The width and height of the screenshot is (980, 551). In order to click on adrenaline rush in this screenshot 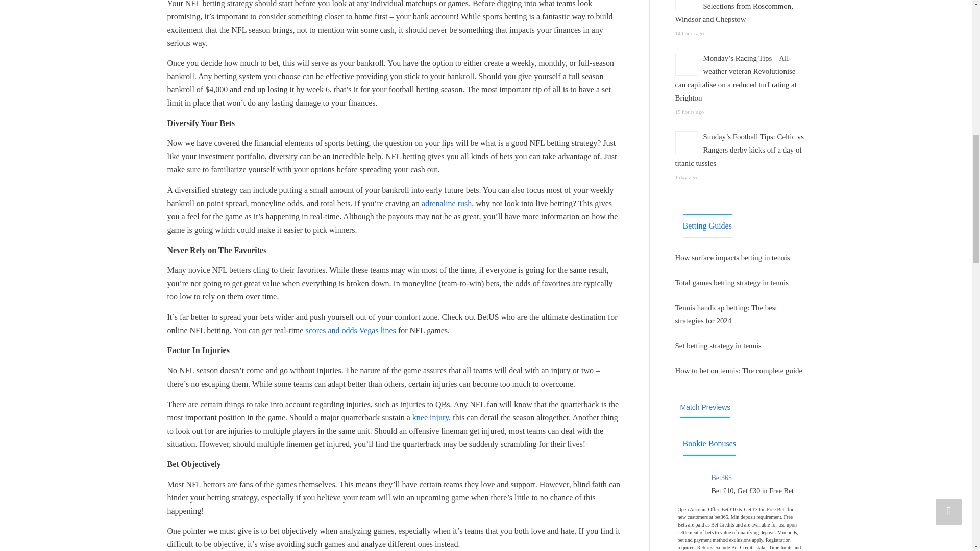, I will do `click(446, 203)`.